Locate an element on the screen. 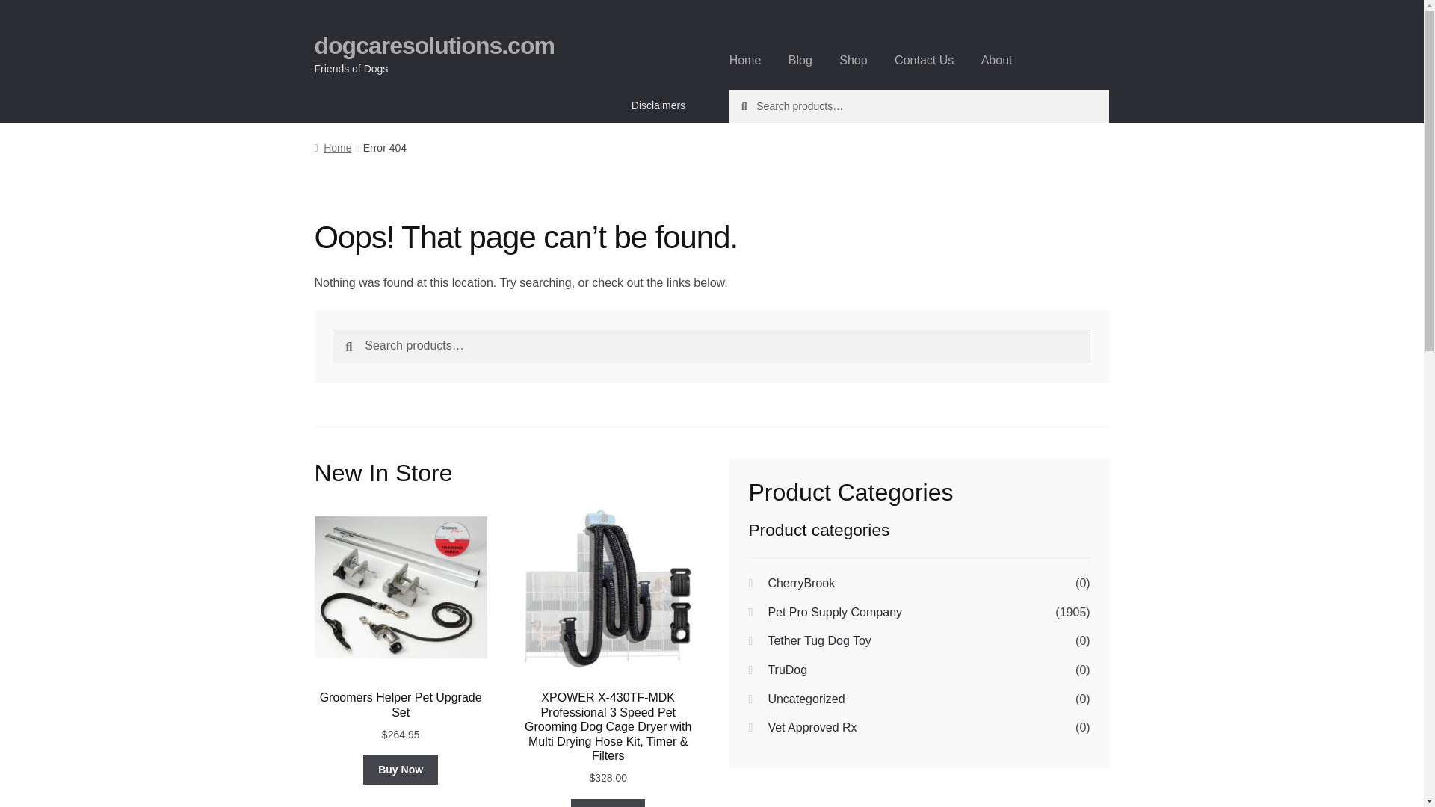 The image size is (1435, 807). Vet Approved Rx is located at coordinates (812, 727).